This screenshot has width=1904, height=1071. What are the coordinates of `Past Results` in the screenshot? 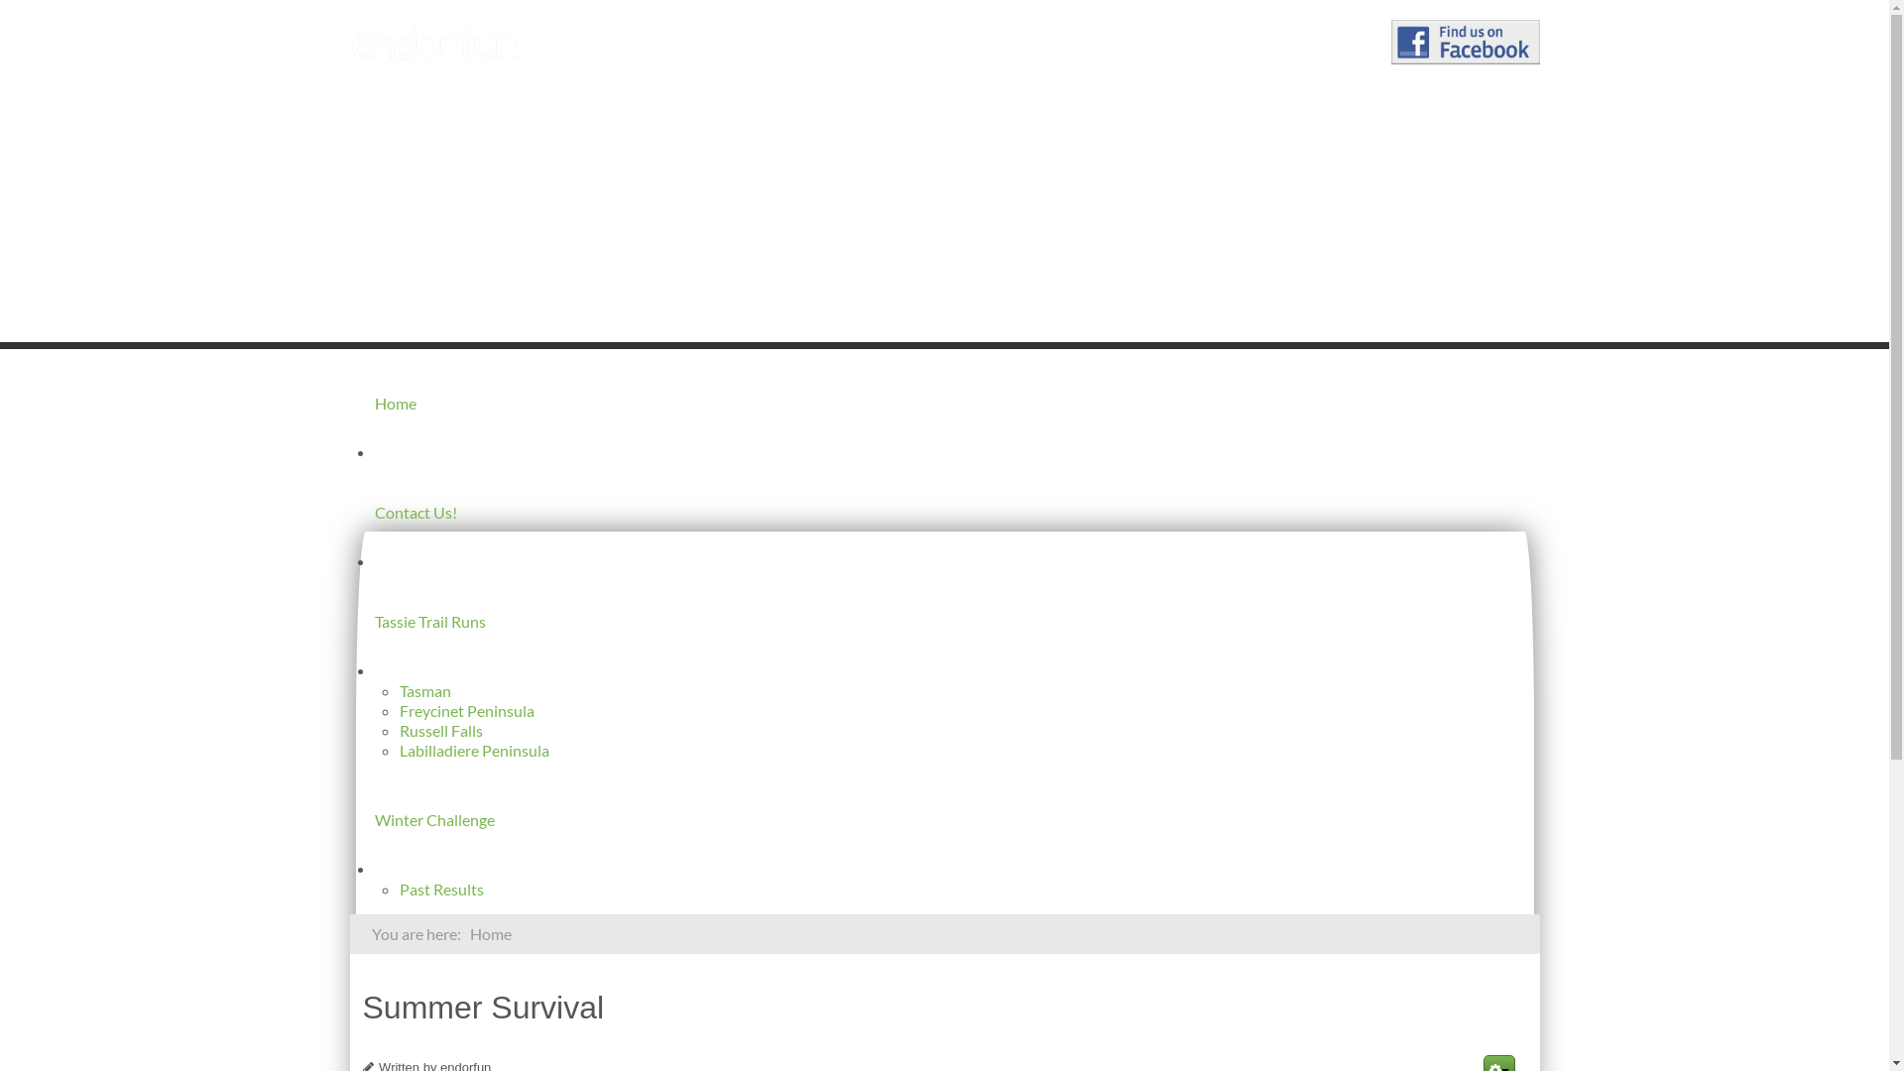 It's located at (440, 889).